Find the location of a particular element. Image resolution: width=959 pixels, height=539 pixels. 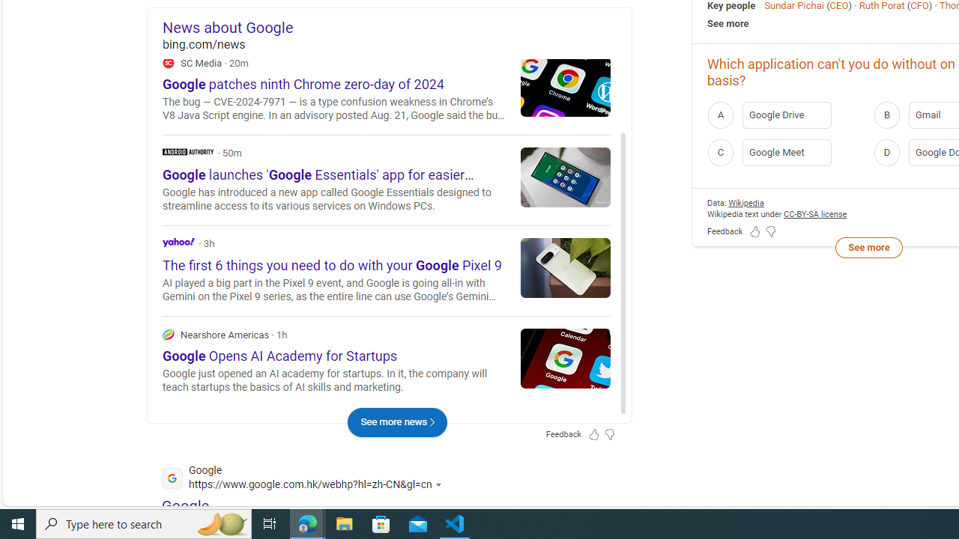

Yahoo is located at coordinates (178, 241).